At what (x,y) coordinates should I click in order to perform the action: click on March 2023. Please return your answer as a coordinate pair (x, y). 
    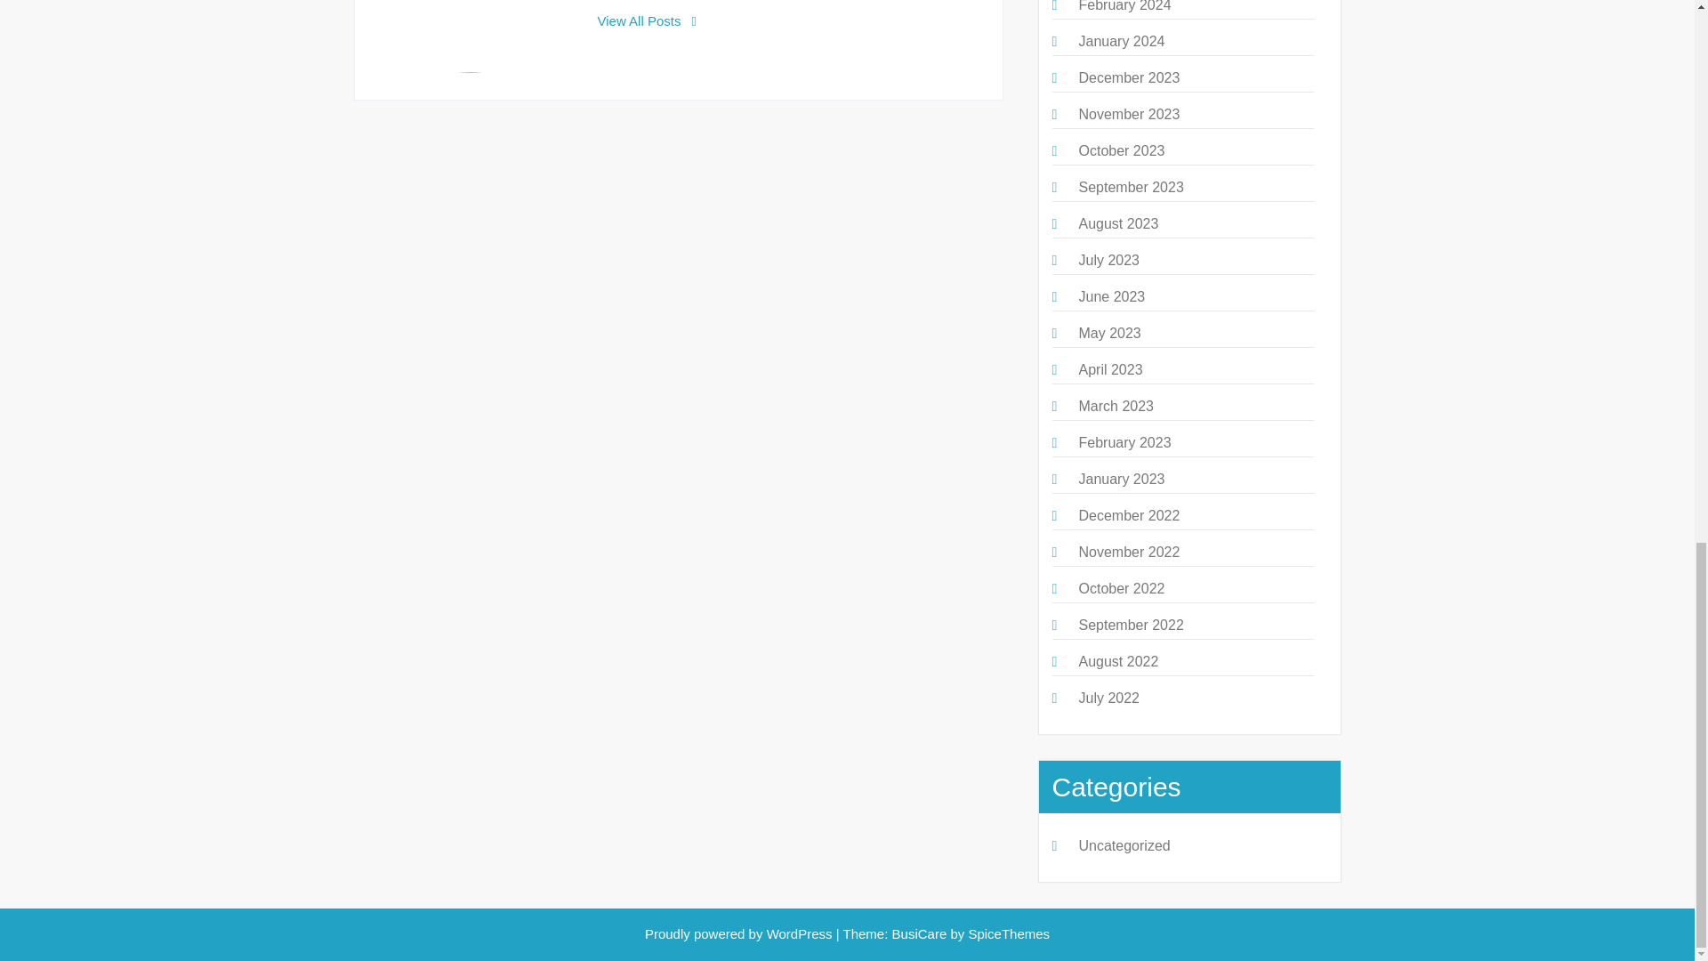
    Looking at the image, I should click on (1116, 406).